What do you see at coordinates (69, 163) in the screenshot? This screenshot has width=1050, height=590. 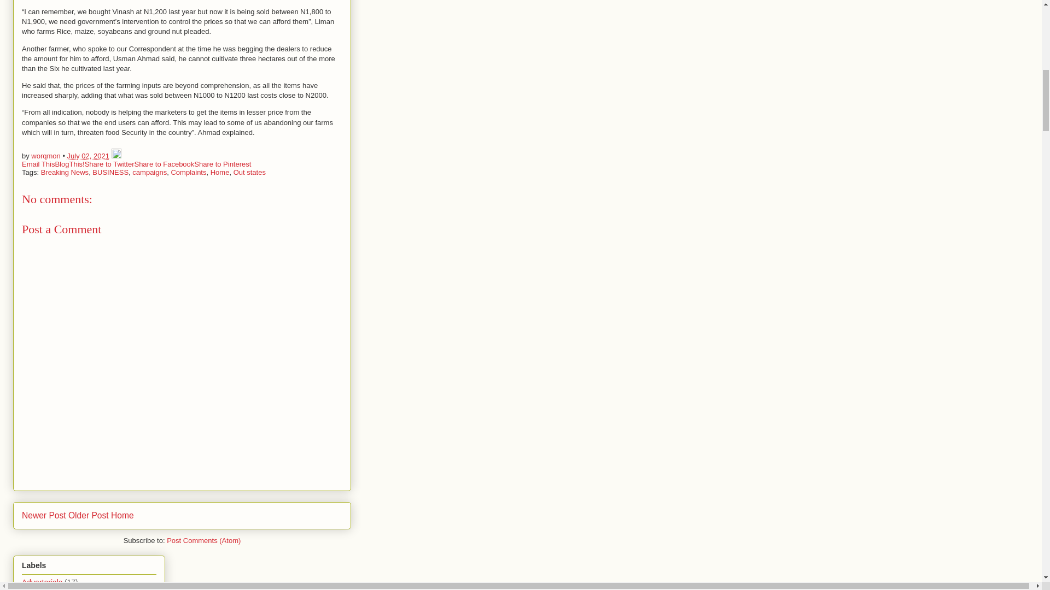 I see `BlogThis!` at bounding box center [69, 163].